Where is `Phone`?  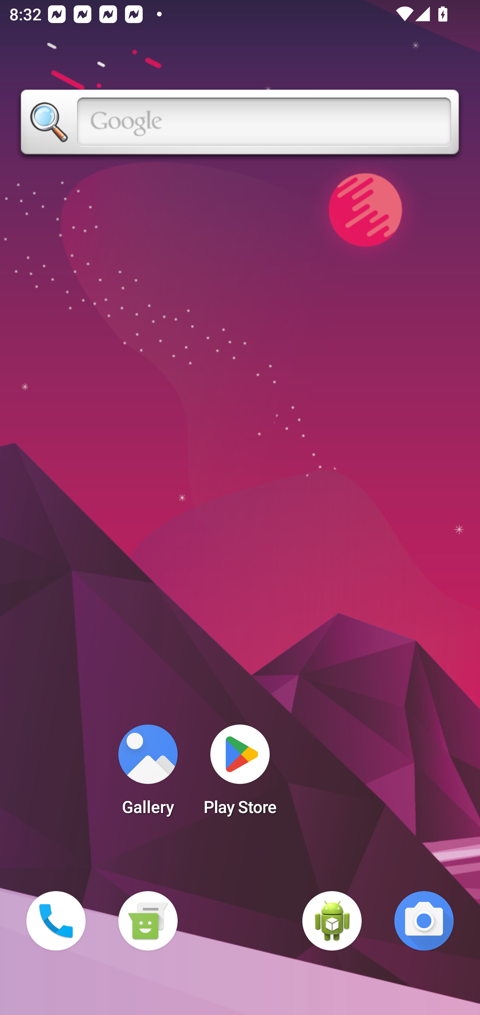
Phone is located at coordinates (56, 921).